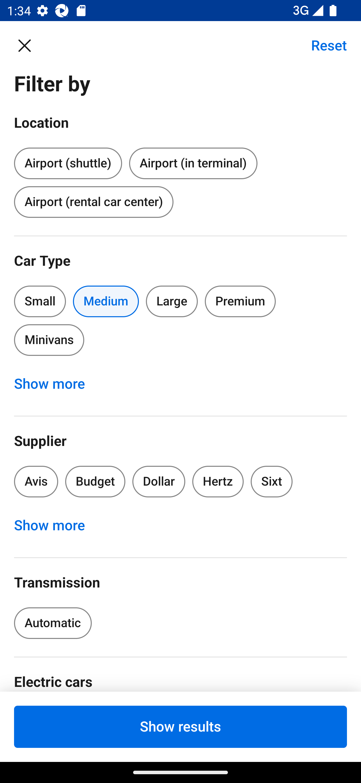 This screenshot has height=783, width=361. I want to click on Airport (shuttle), so click(68, 162).